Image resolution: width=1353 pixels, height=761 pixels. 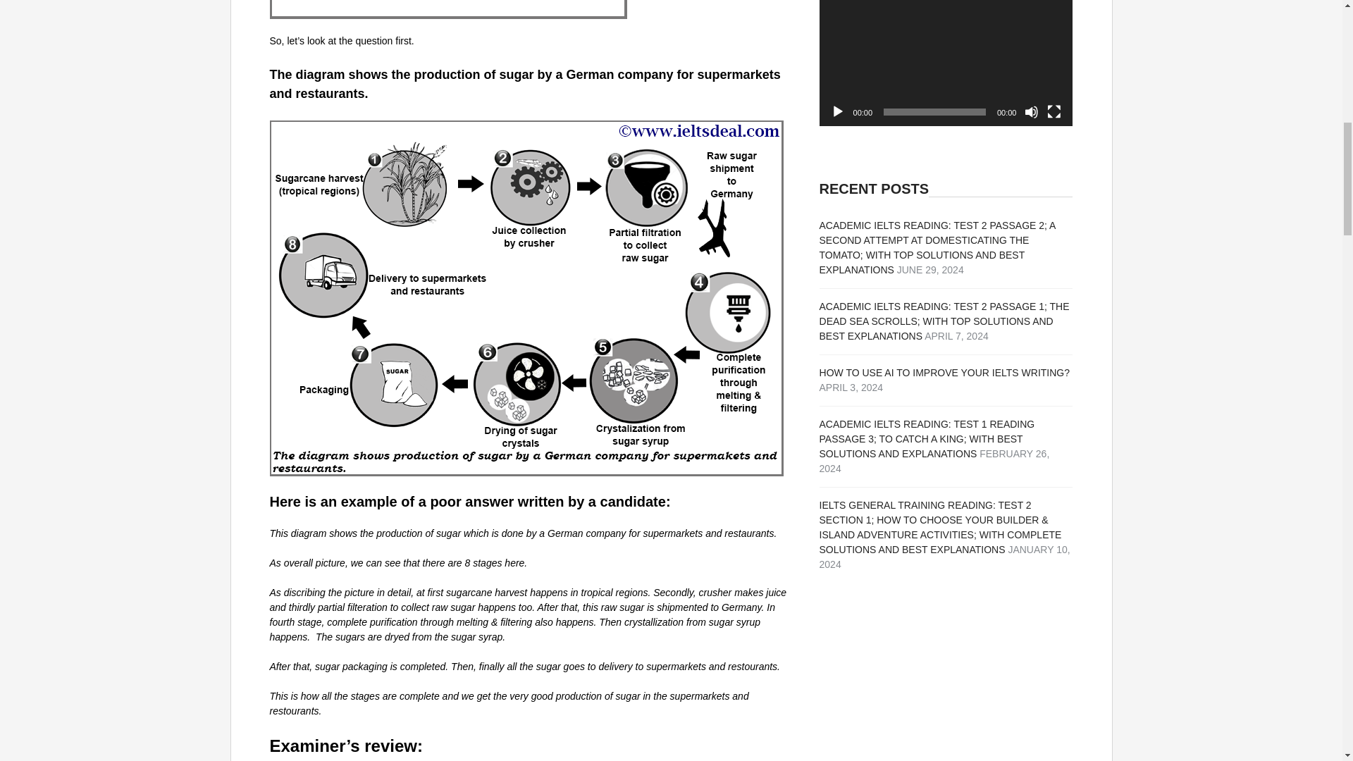 What do you see at coordinates (1032, 111) in the screenshot?
I see `Mute` at bounding box center [1032, 111].